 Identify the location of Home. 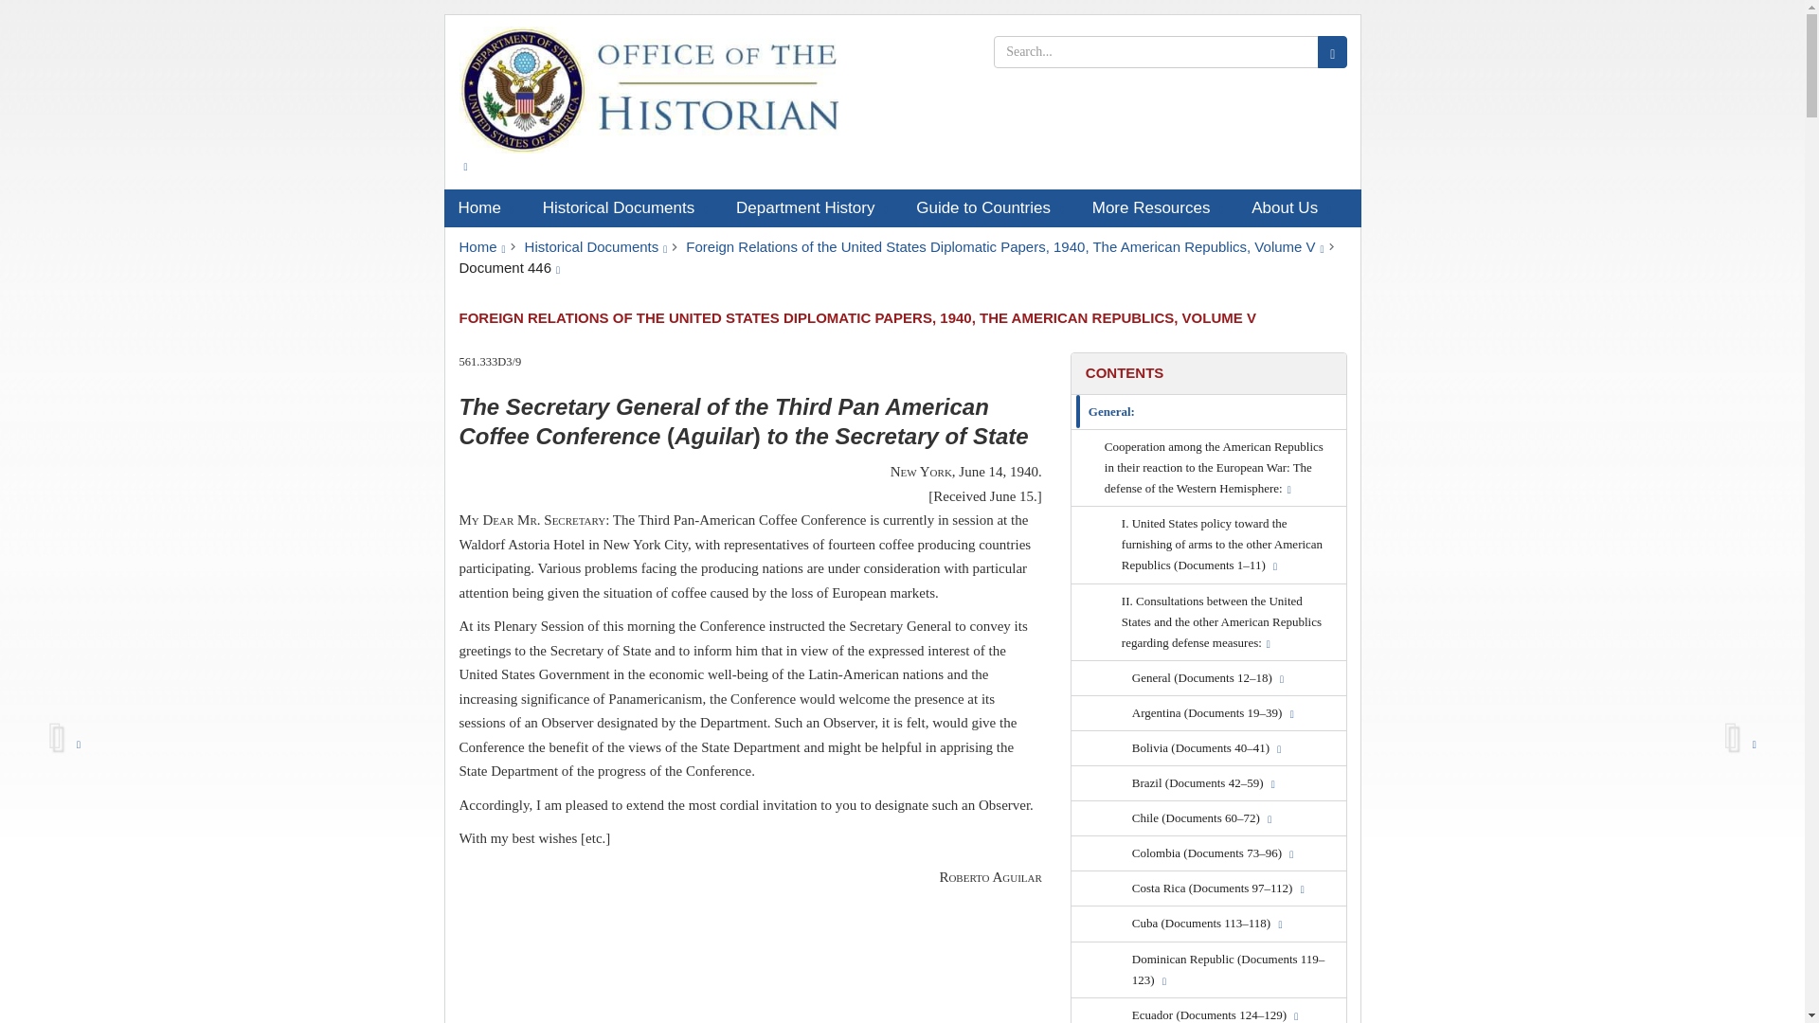
(485, 207).